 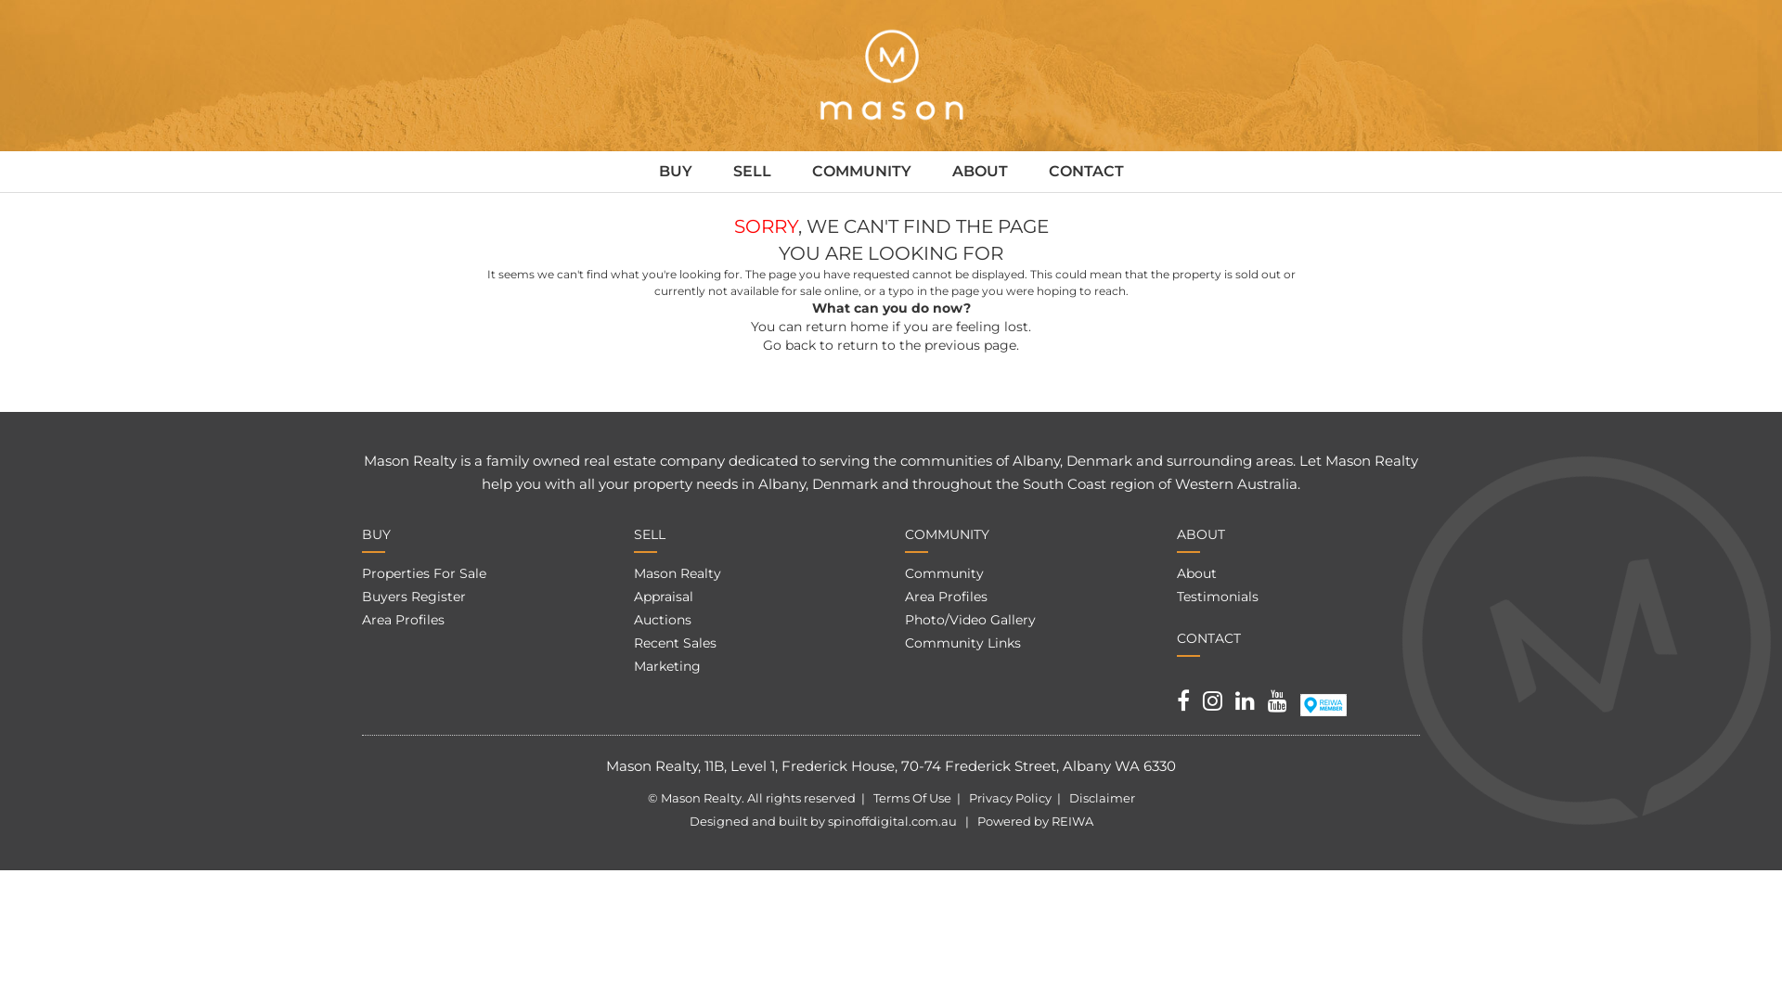 I want to click on Community, so click(x=945, y=573).